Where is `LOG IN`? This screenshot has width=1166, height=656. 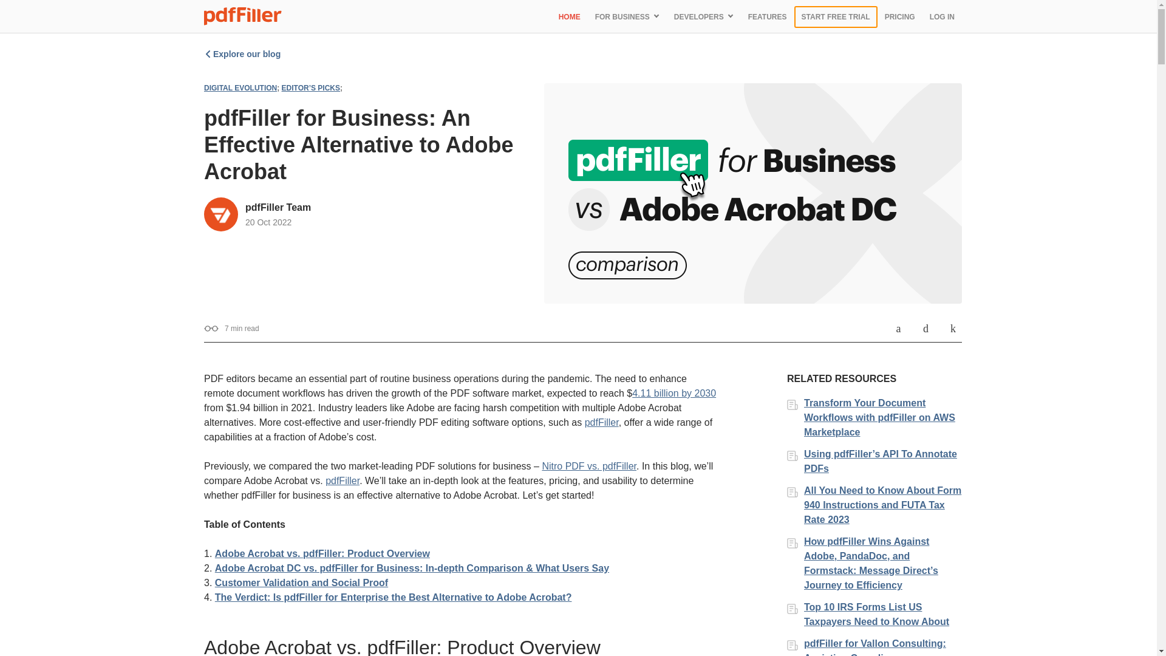 LOG IN is located at coordinates (942, 16).